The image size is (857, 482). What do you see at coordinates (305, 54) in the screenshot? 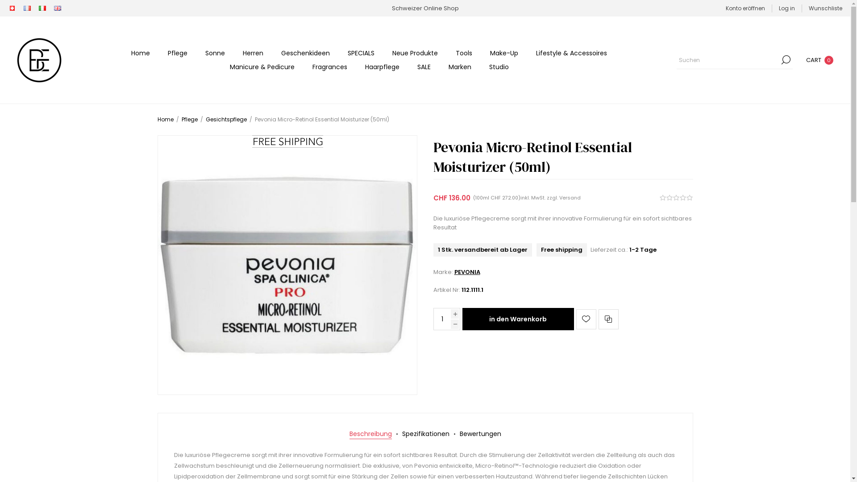
I see `Geschenkideen` at bounding box center [305, 54].